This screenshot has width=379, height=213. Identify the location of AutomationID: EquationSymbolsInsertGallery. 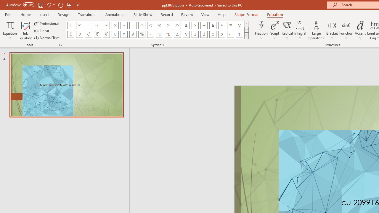
(158, 30).